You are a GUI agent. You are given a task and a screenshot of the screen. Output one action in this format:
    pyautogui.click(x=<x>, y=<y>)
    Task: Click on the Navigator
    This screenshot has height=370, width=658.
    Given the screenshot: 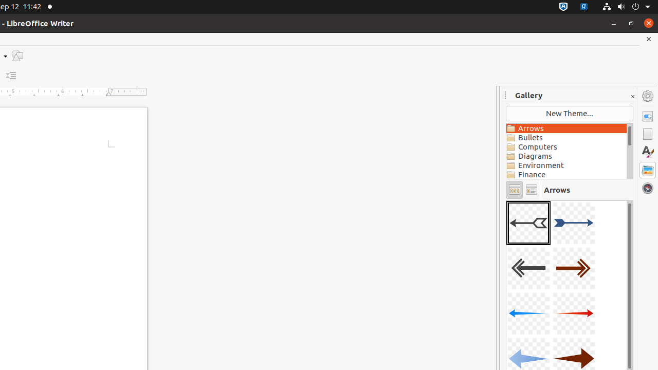 What is the action you would take?
    pyautogui.click(x=648, y=188)
    